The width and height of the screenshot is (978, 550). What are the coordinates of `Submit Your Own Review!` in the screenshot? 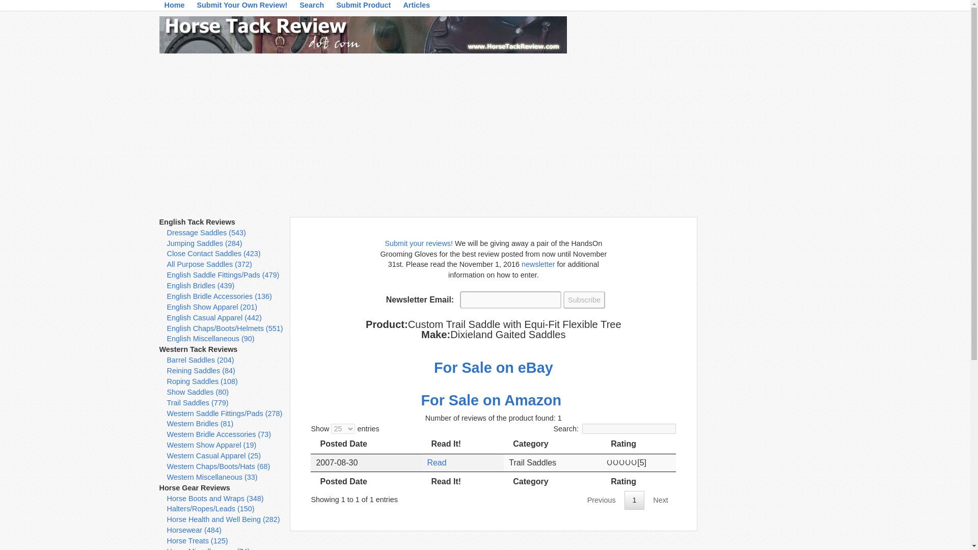 It's located at (242, 7).